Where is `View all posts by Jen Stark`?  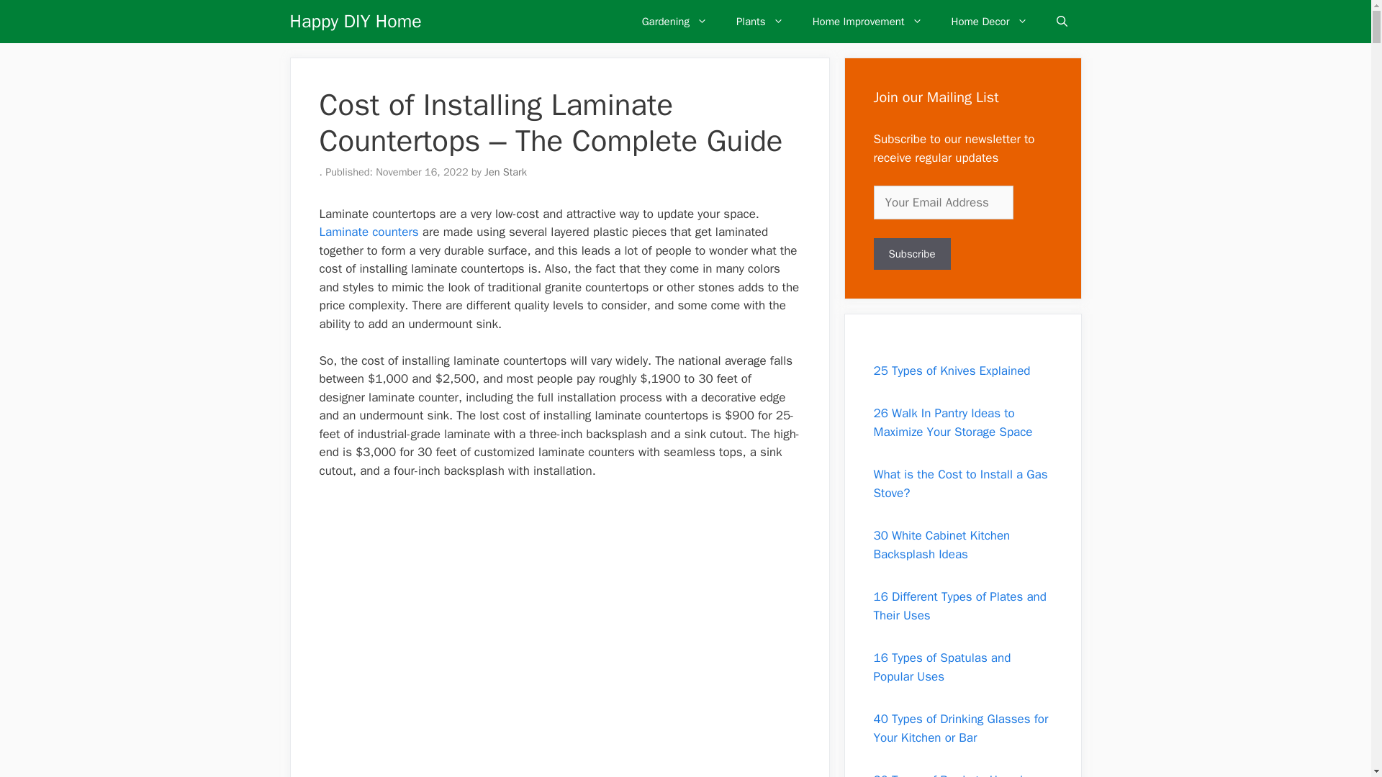
View all posts by Jen Stark is located at coordinates (505, 172).